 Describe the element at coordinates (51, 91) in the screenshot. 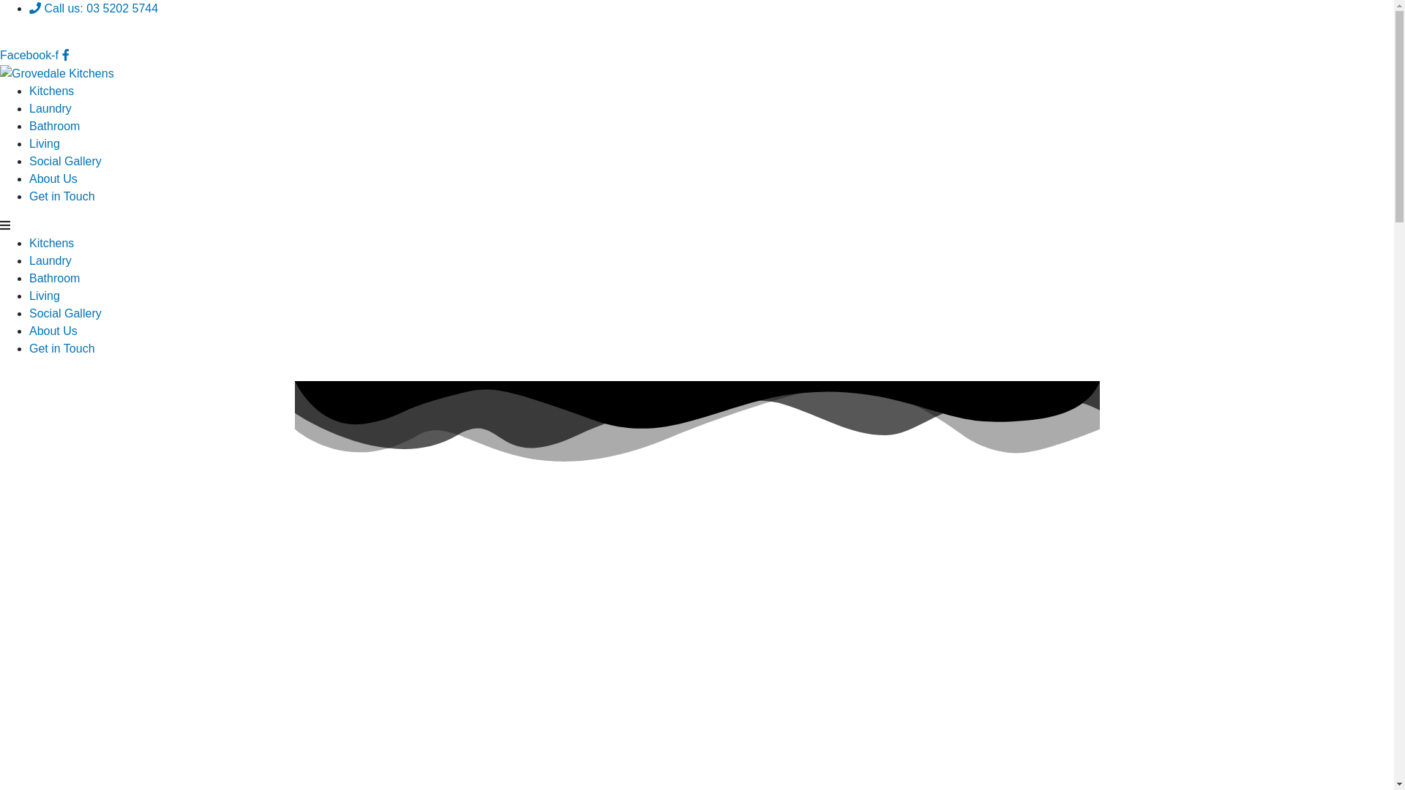

I see `Kitchens` at that location.